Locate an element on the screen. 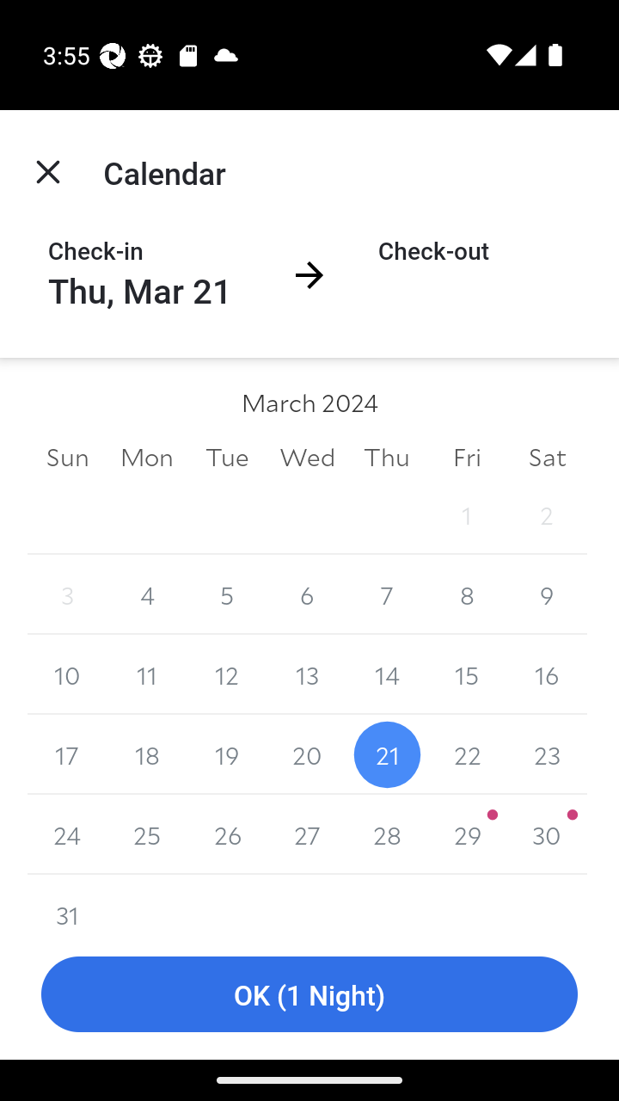 The height and width of the screenshot is (1101, 619). 17 17 March 2024 is located at coordinates (67, 754).